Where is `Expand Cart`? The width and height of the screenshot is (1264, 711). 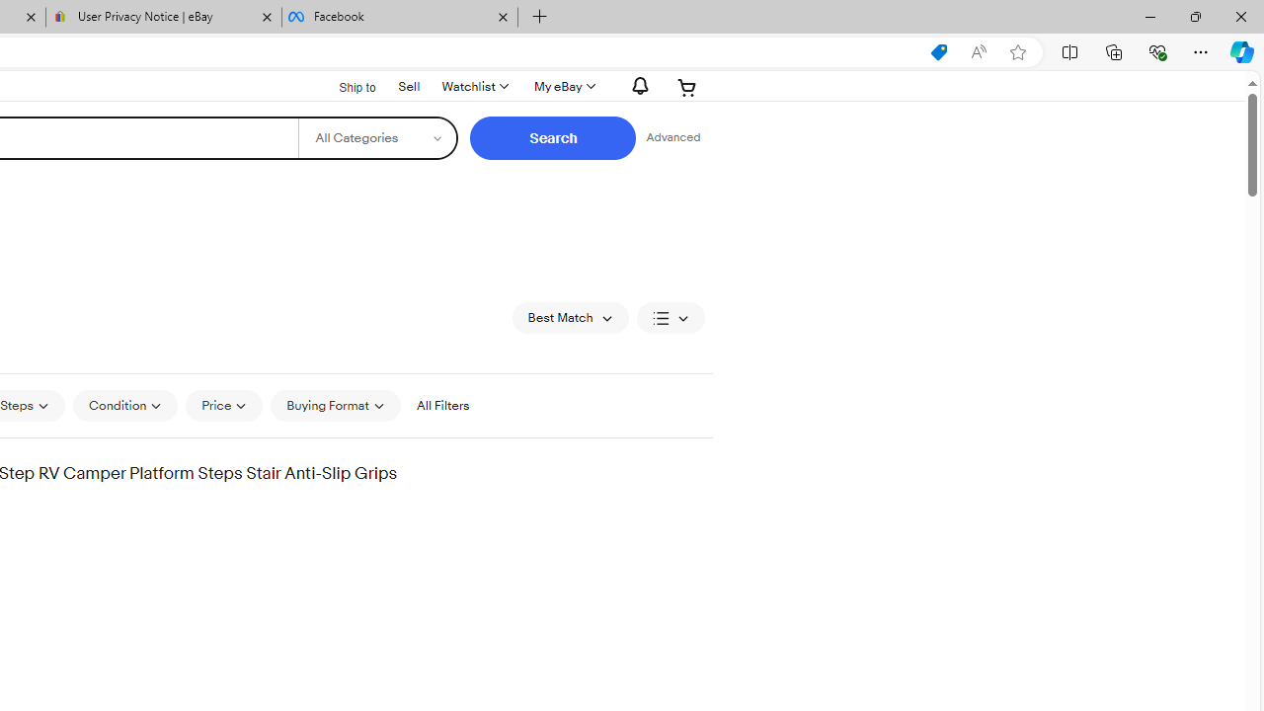
Expand Cart is located at coordinates (687, 87).